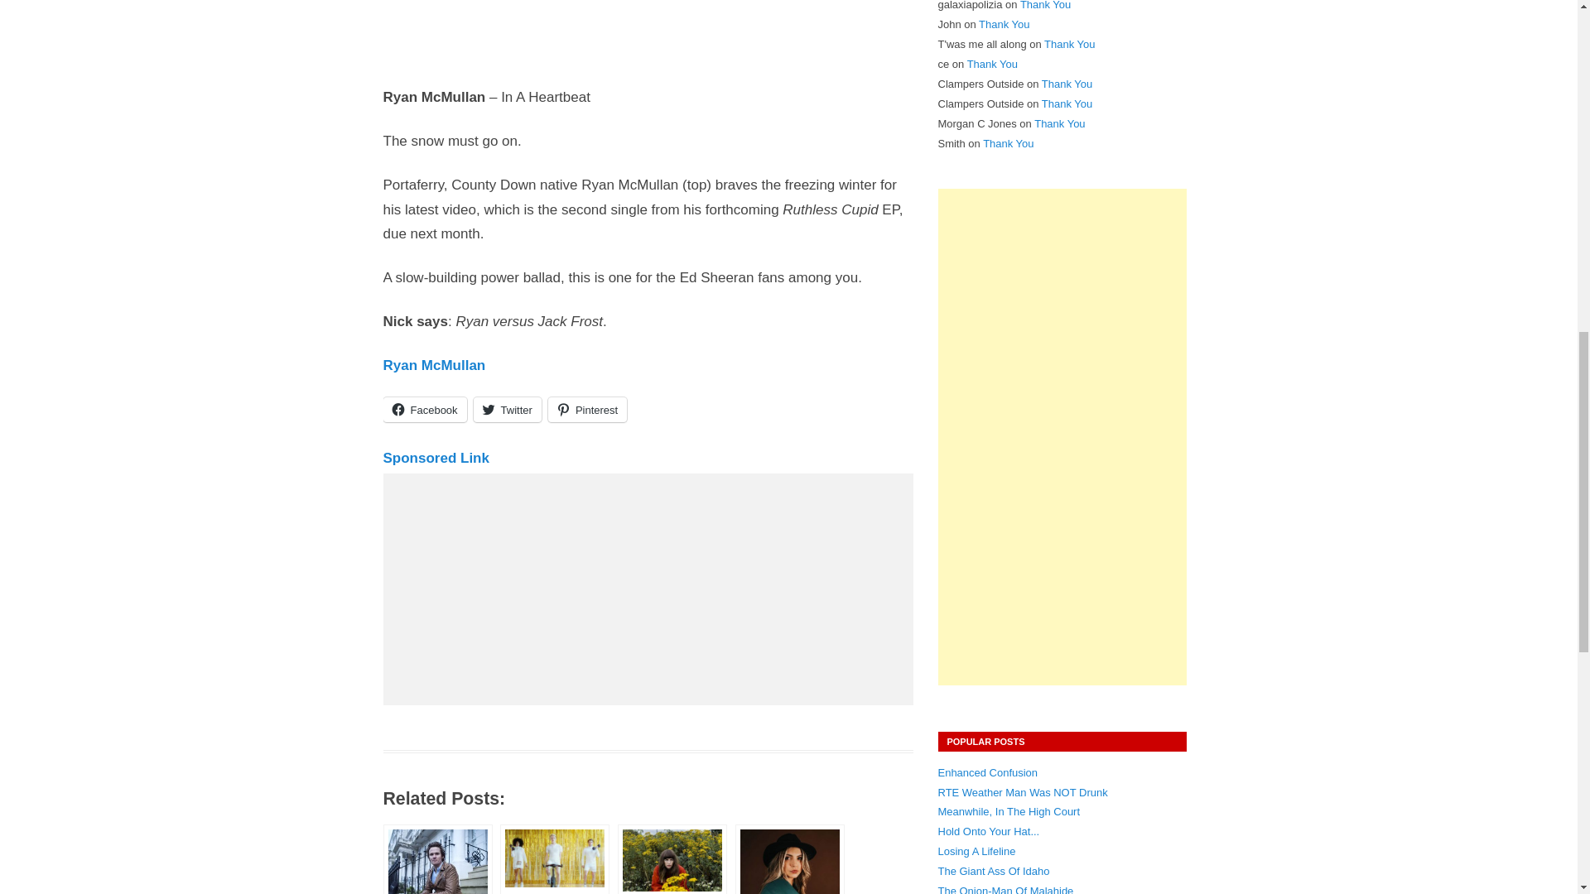  I want to click on You May Like This, so click(555, 859).